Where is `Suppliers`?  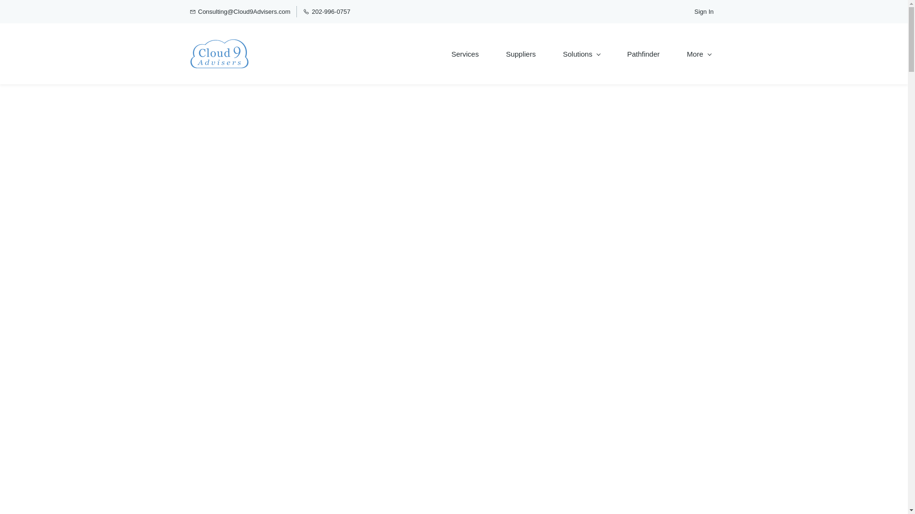
Suppliers is located at coordinates (521, 54).